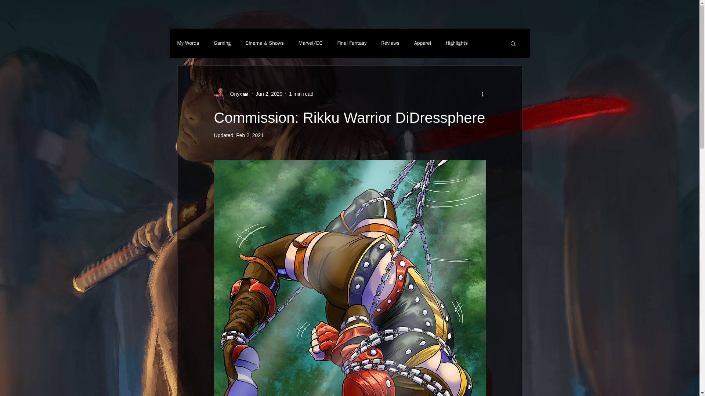 The image size is (705, 396). What do you see at coordinates (422, 43) in the screenshot?
I see `Apparel` at bounding box center [422, 43].